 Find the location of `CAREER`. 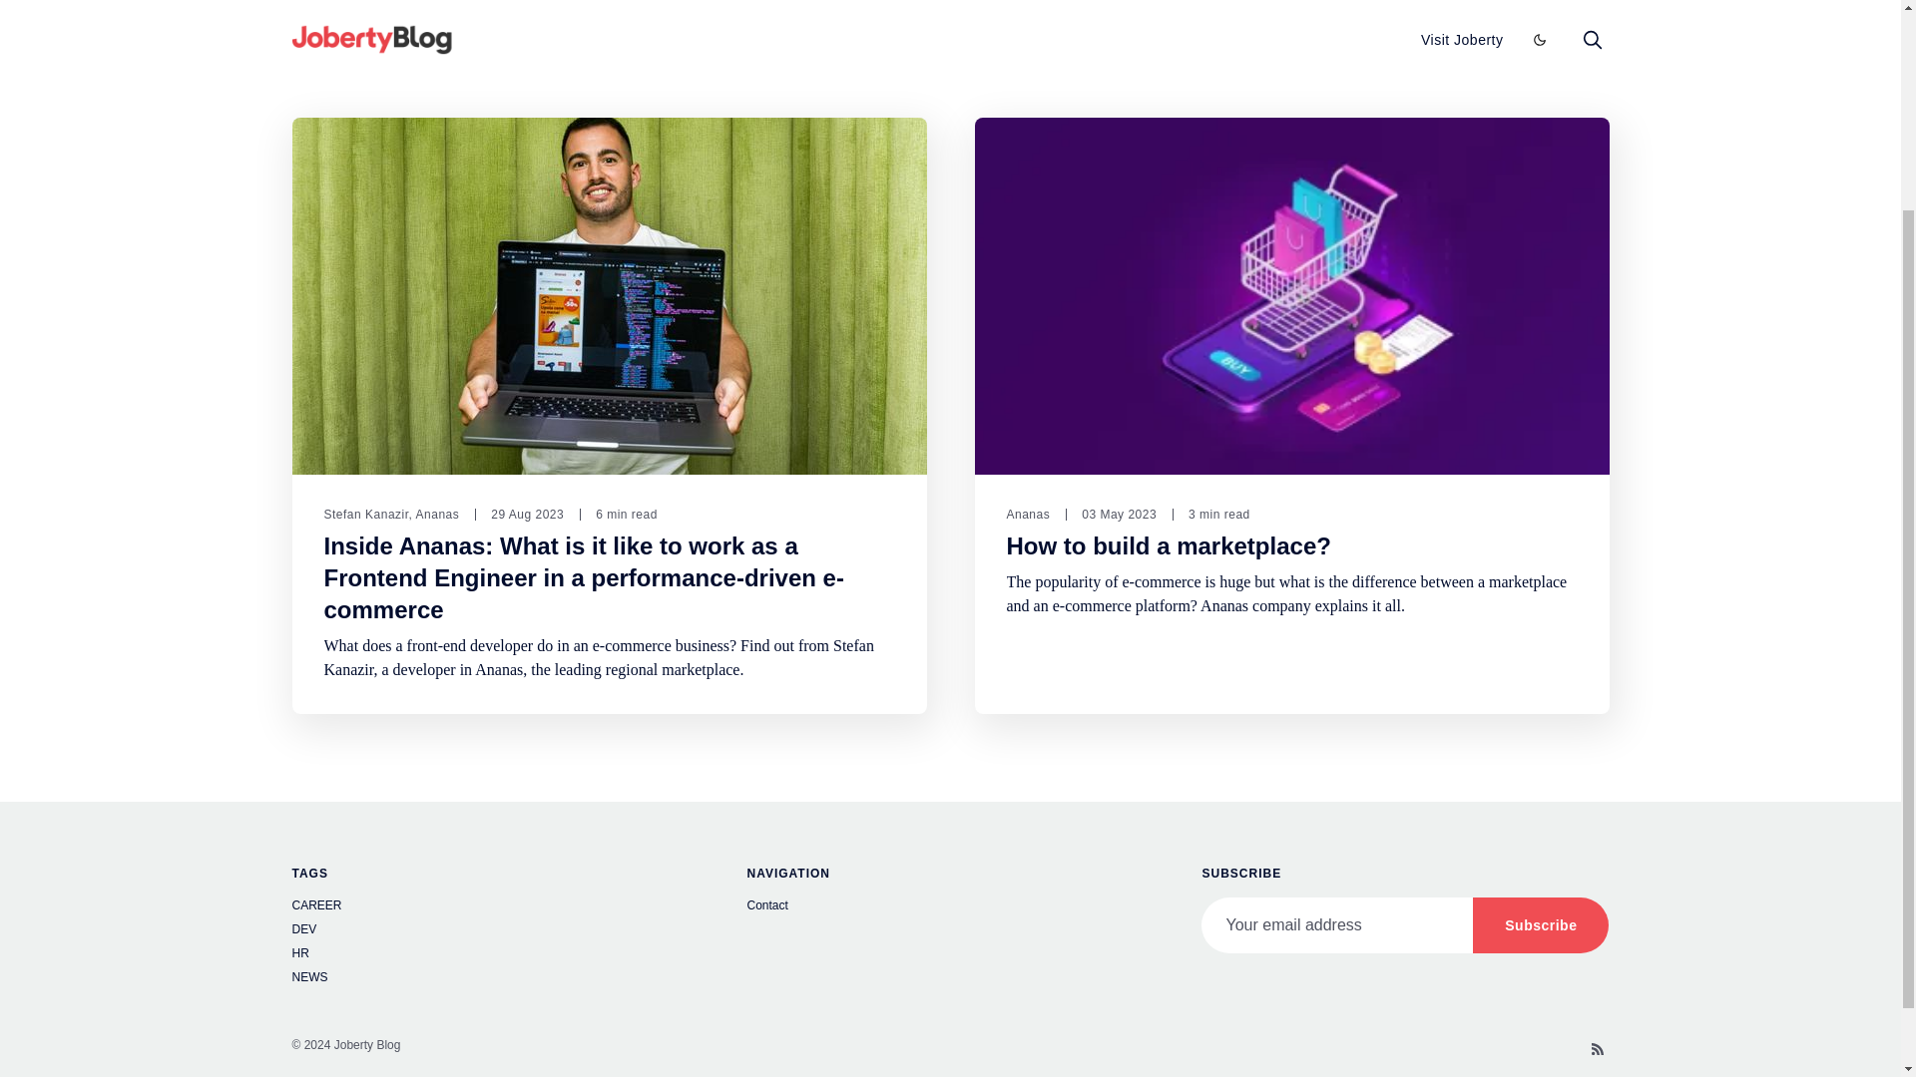

CAREER is located at coordinates (495, 907).